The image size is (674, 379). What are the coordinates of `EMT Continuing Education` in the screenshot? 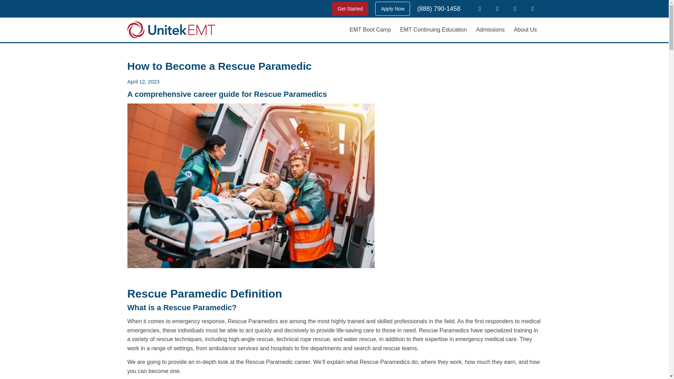 It's located at (433, 29).